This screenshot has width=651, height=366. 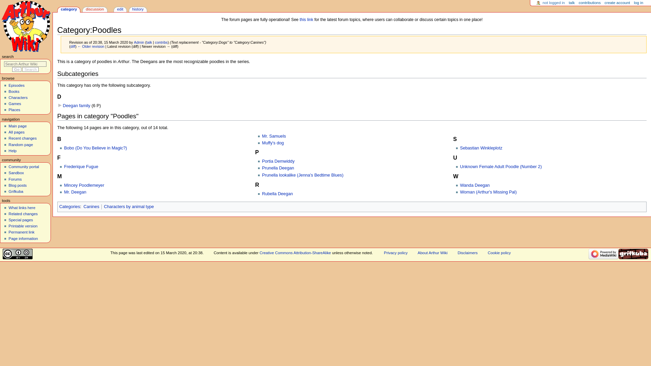 I want to click on Search, so click(x=30, y=69).